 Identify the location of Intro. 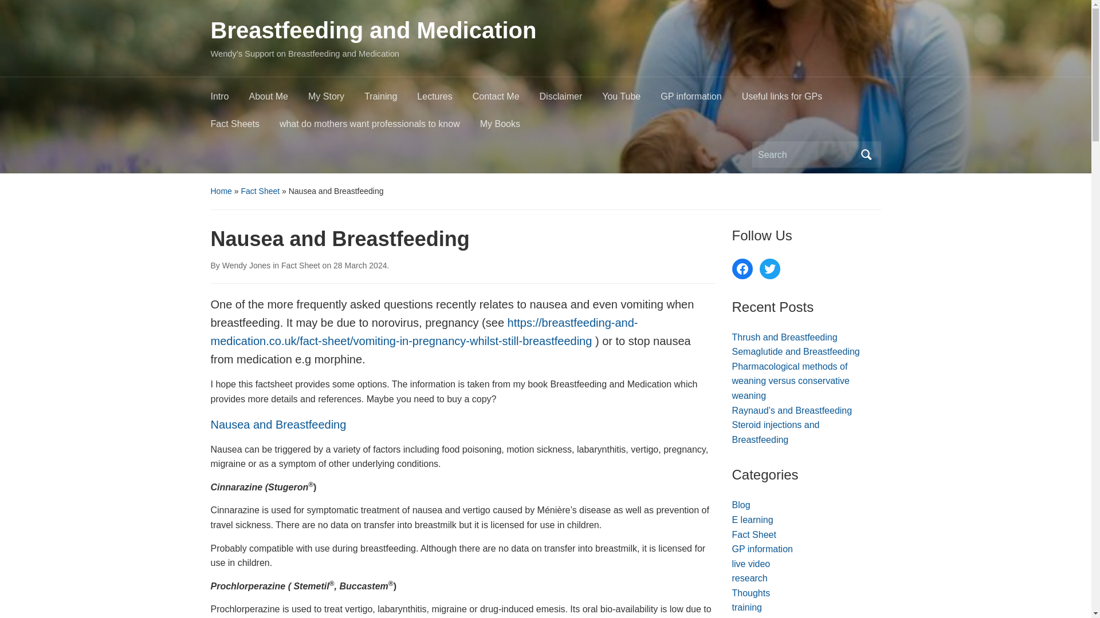
(230, 100).